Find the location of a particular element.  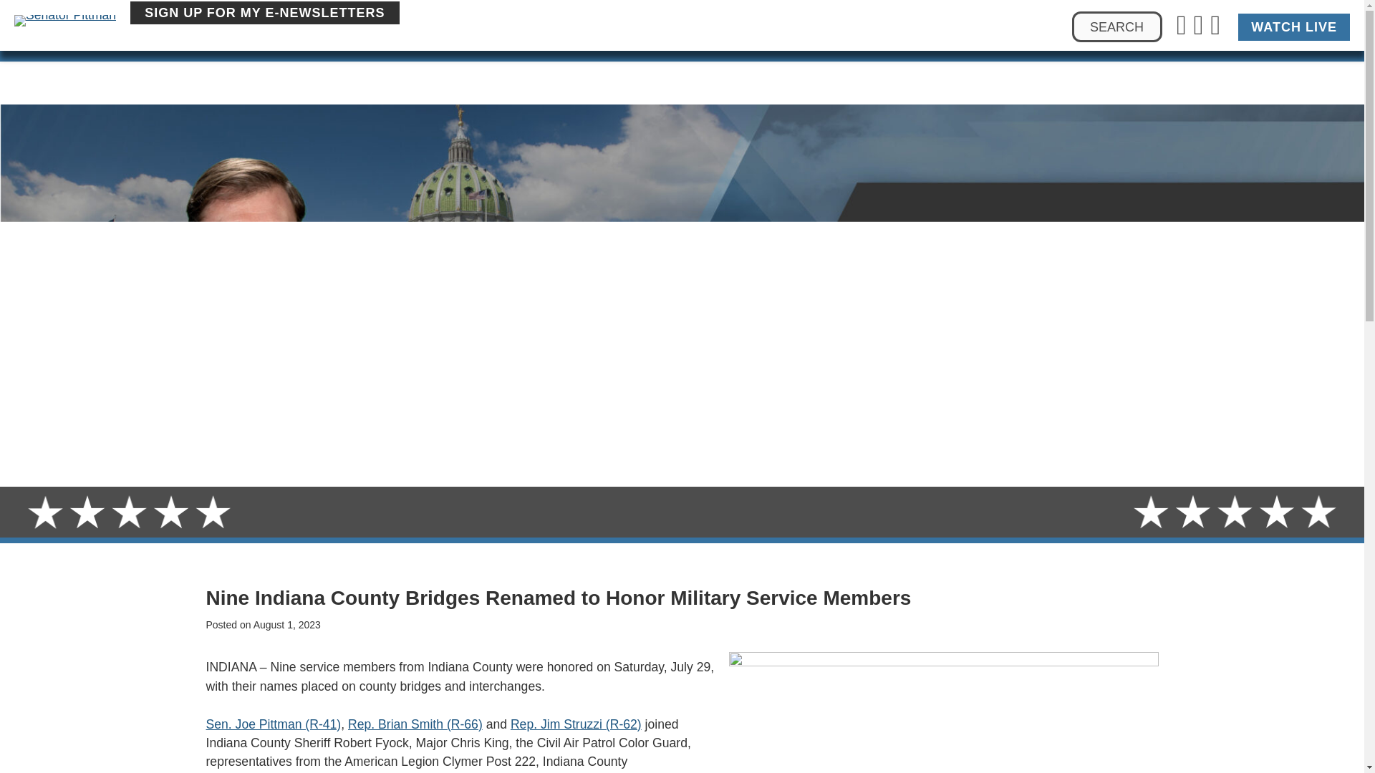

41ST DISTRICT is located at coordinates (563, 60).